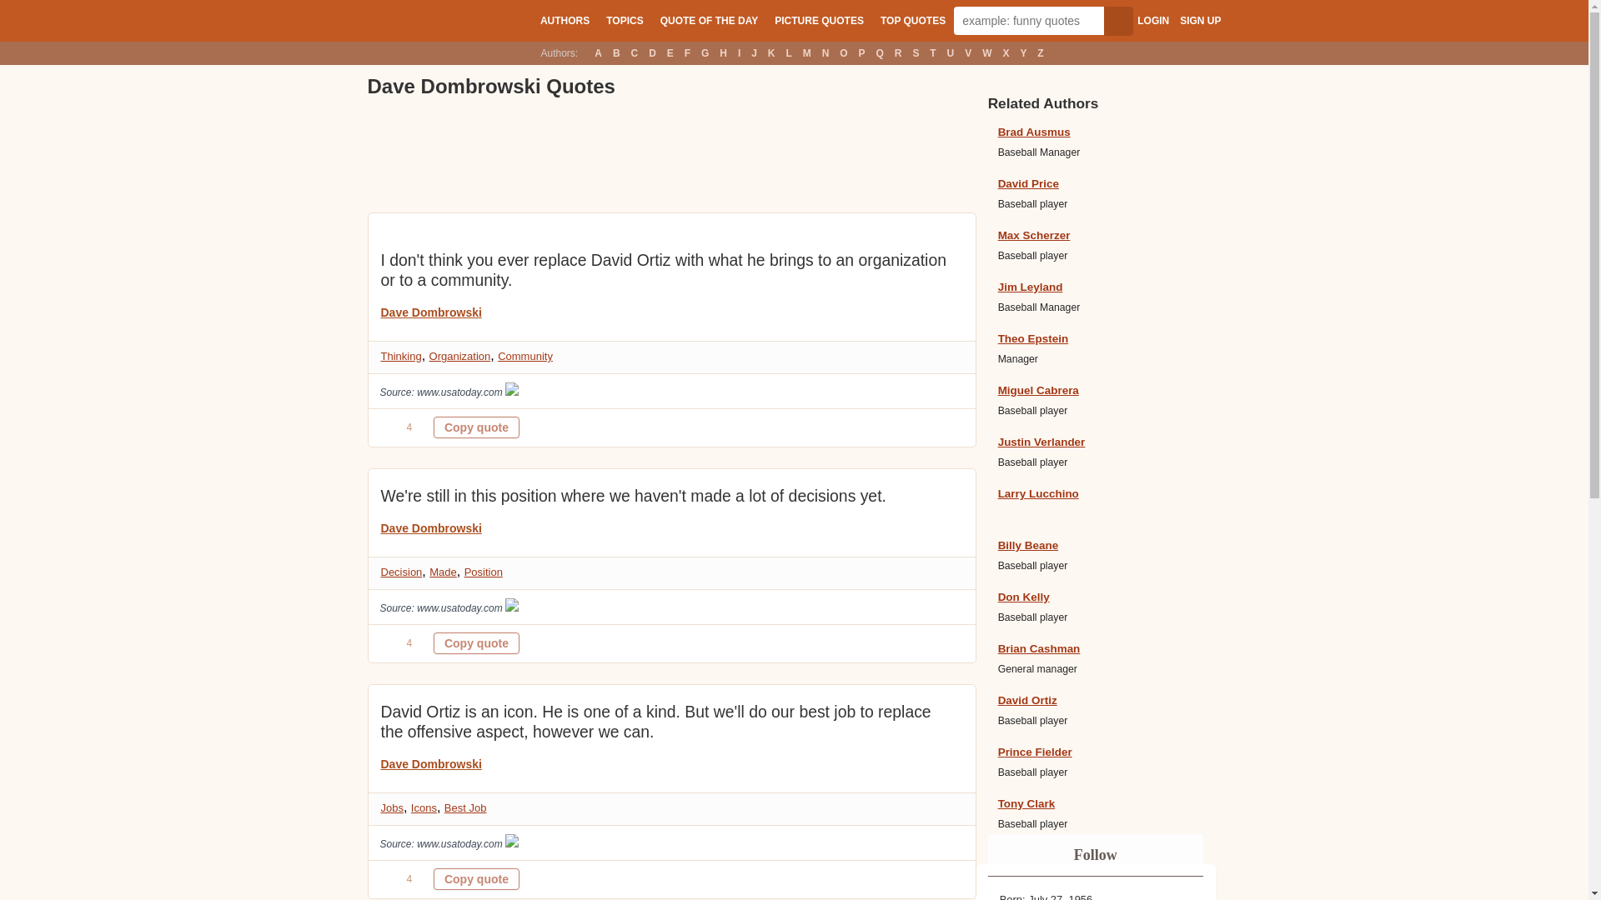 The width and height of the screenshot is (1601, 900). I want to click on Z, so click(1041, 52).